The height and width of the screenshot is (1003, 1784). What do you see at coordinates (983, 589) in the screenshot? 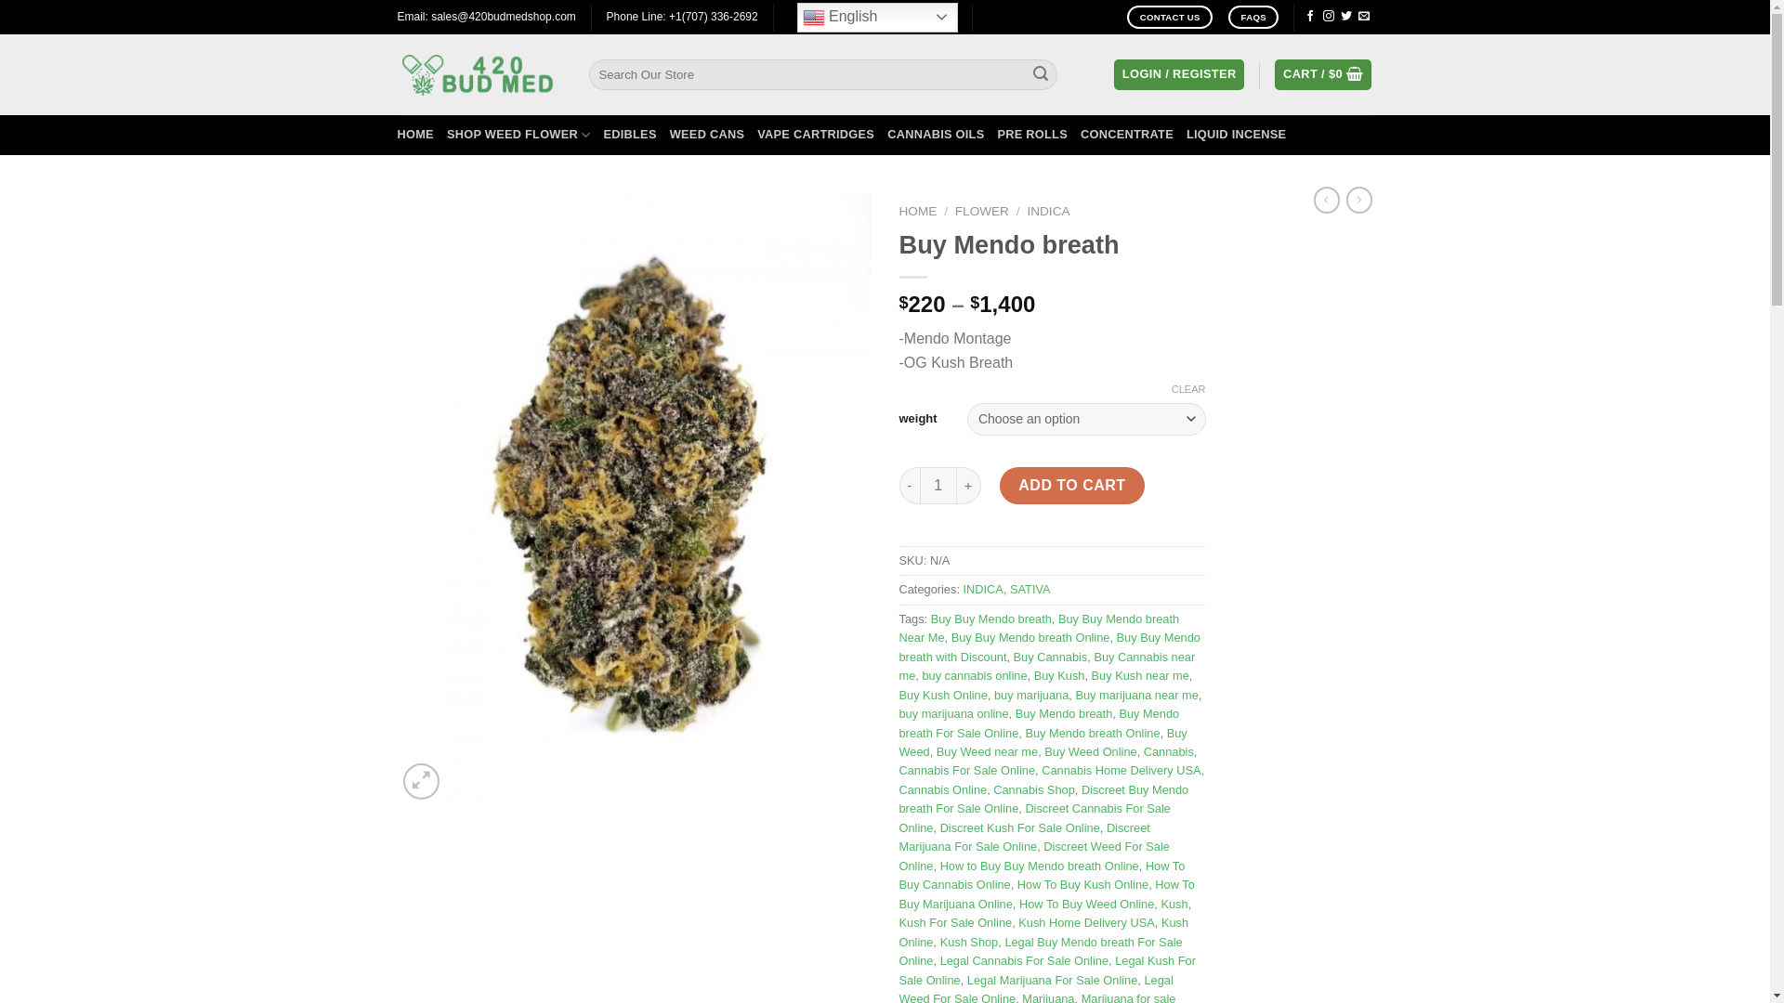
I see `INDICA` at bounding box center [983, 589].